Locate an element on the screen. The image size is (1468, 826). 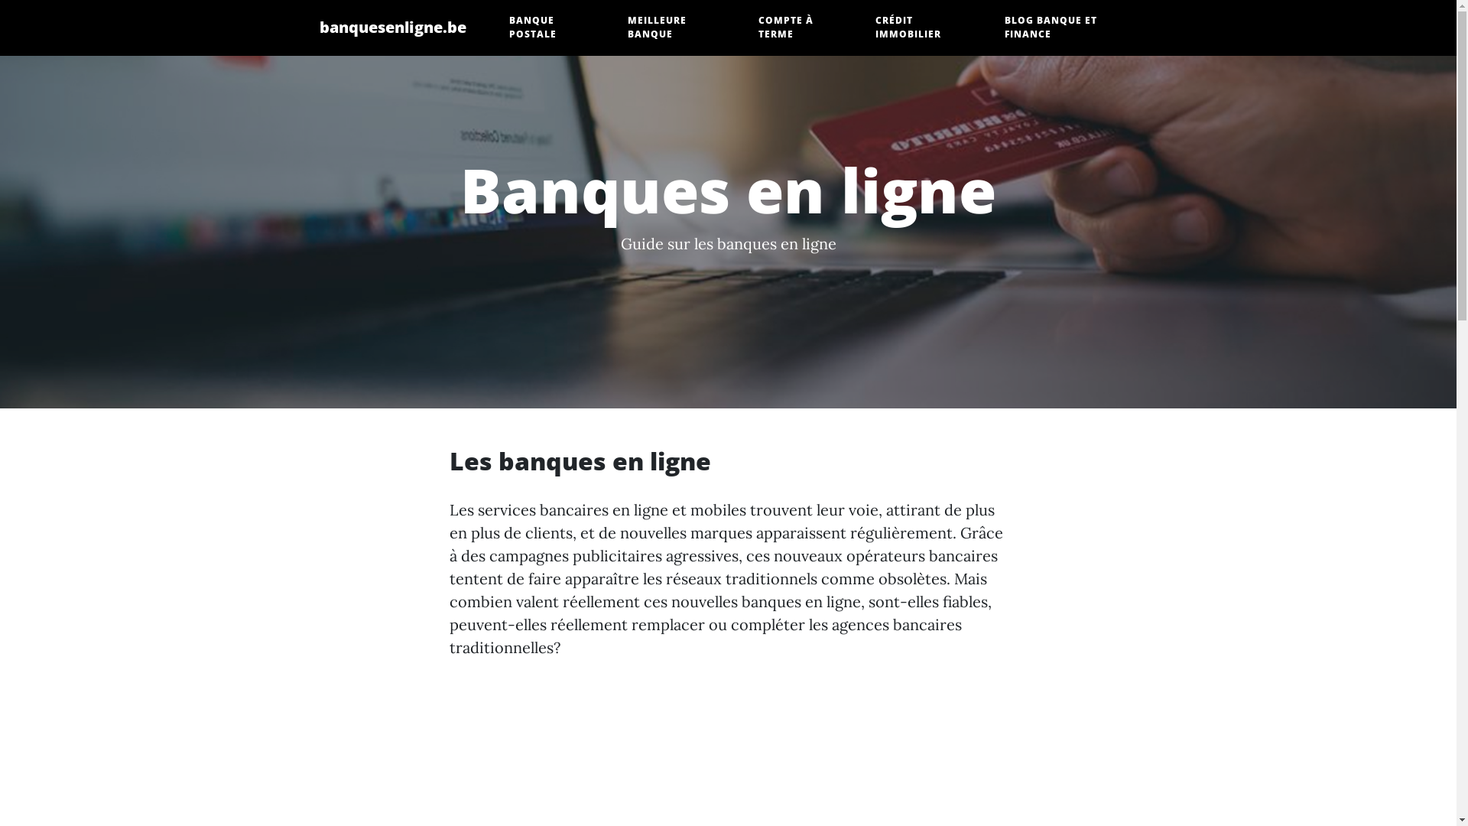
MEILLEURE BANQUE is located at coordinates (677, 28).